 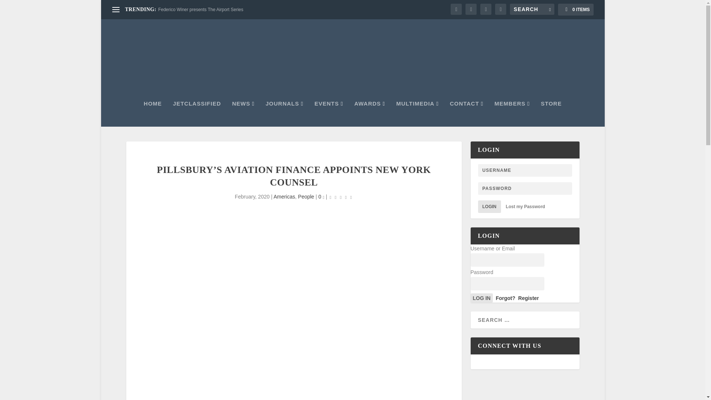 What do you see at coordinates (341, 197) in the screenshot?
I see `Rating: 0.00` at bounding box center [341, 197].